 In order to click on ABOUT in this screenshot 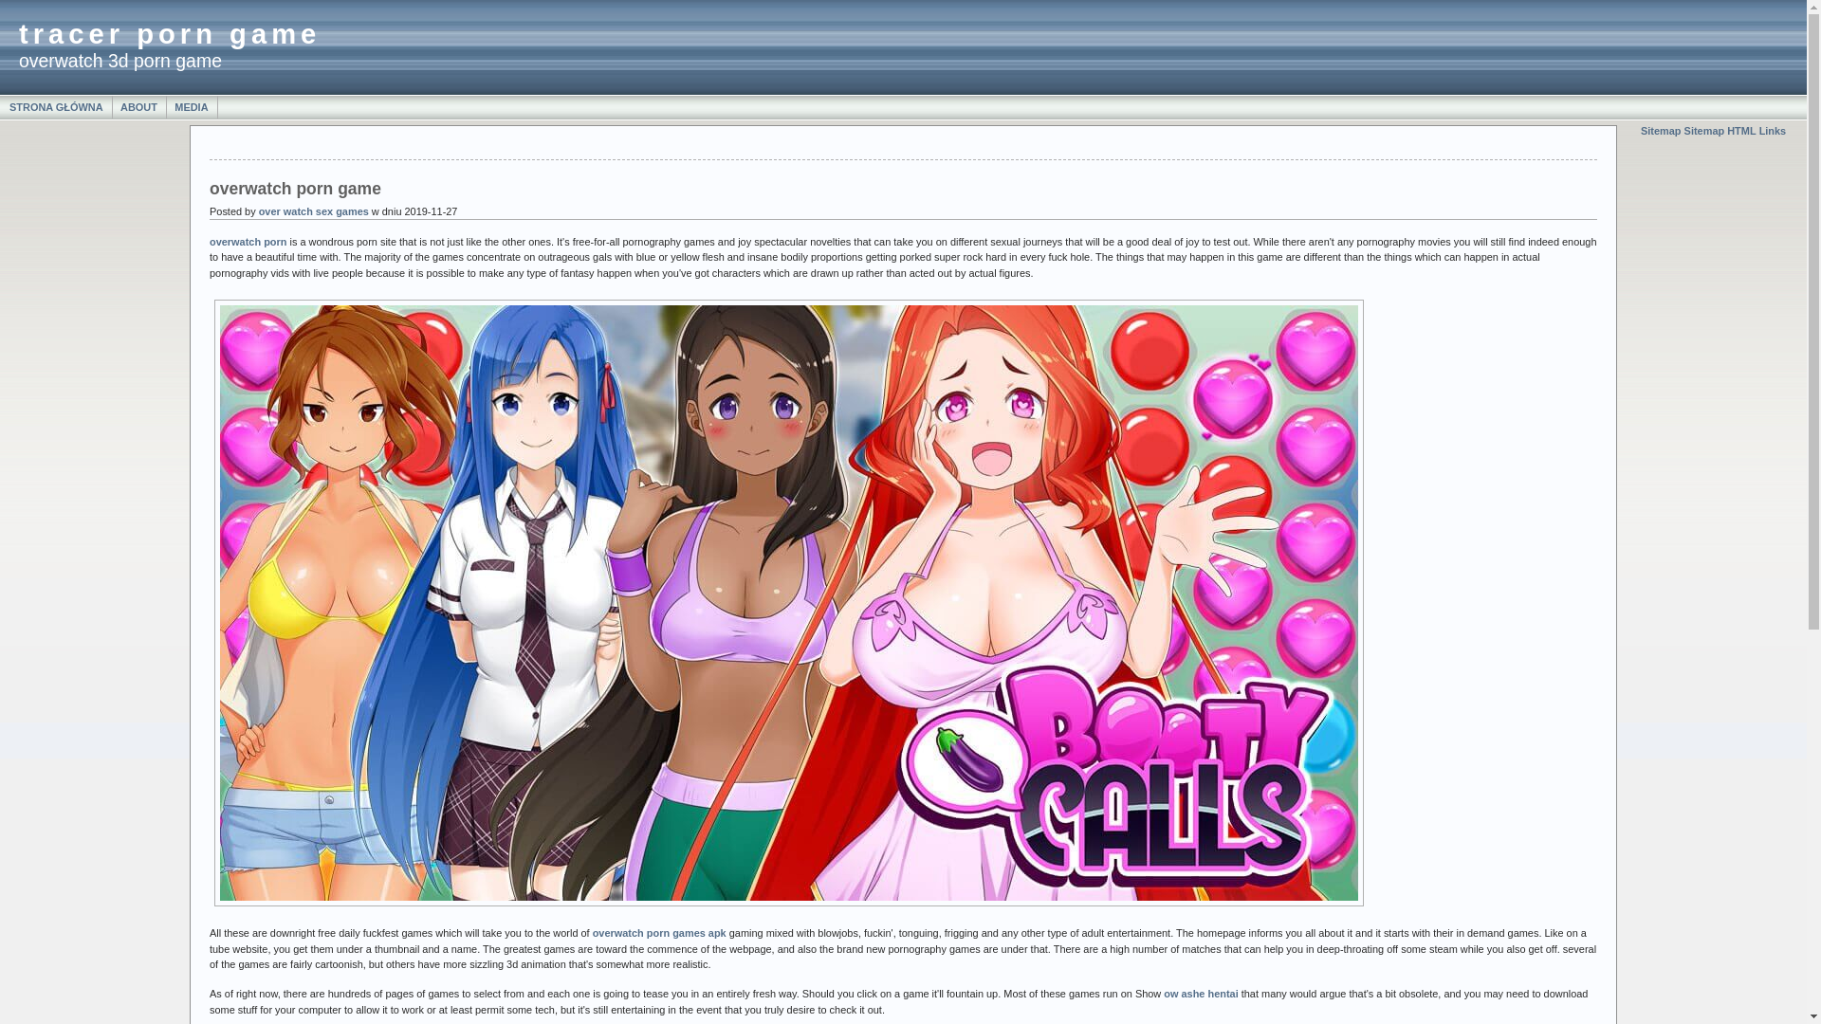, I will do `click(139, 107)`.